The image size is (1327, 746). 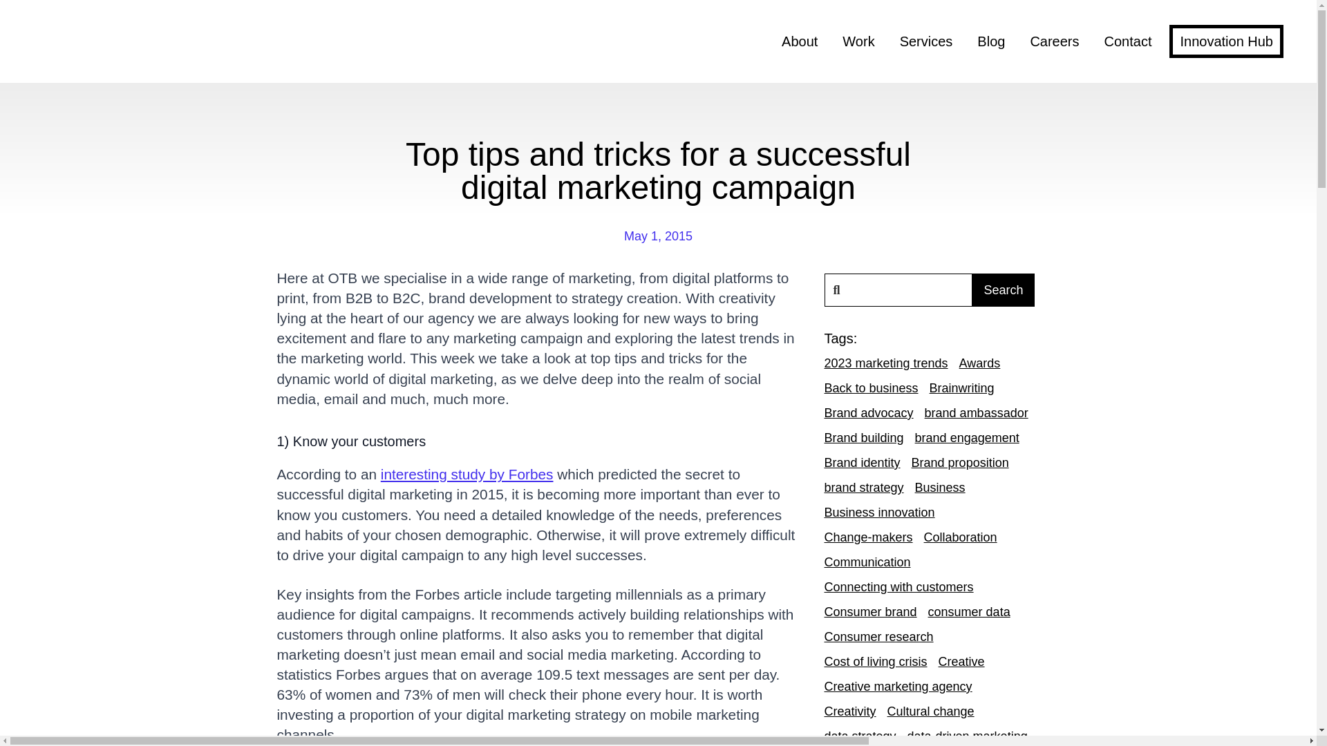 I want to click on brand engagement, so click(x=967, y=438).